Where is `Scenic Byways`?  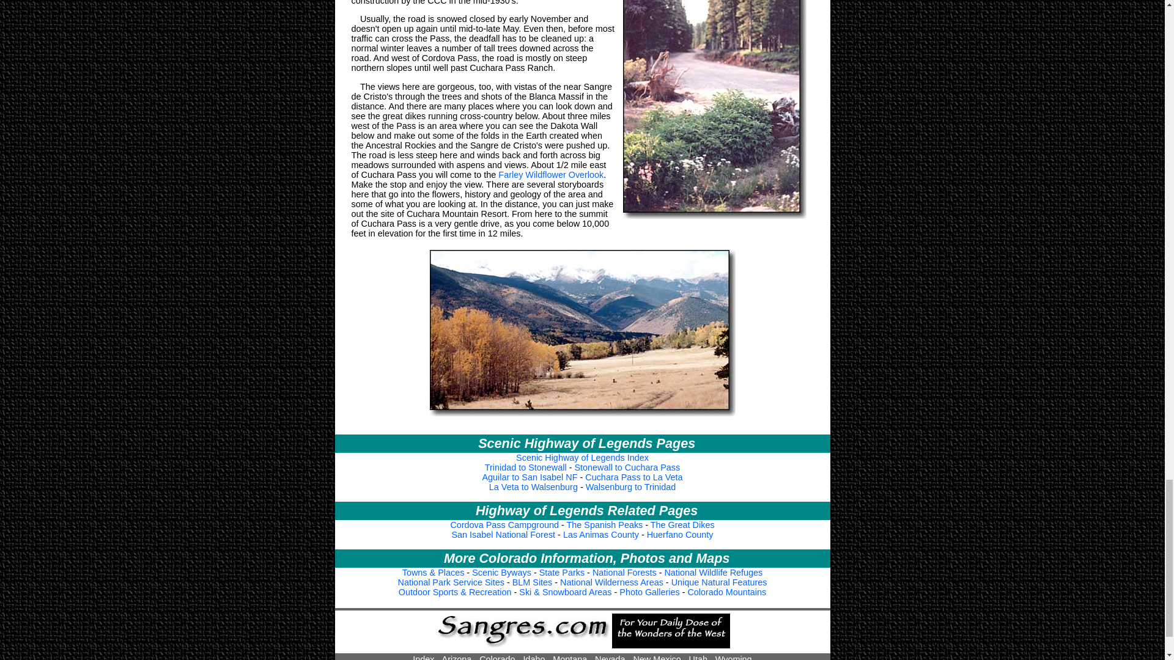
Scenic Byways is located at coordinates (501, 572).